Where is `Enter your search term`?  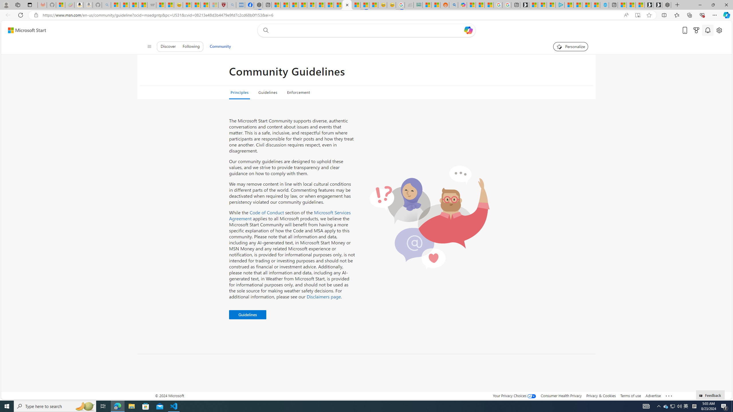
Enter your search term is located at coordinates (368, 30).